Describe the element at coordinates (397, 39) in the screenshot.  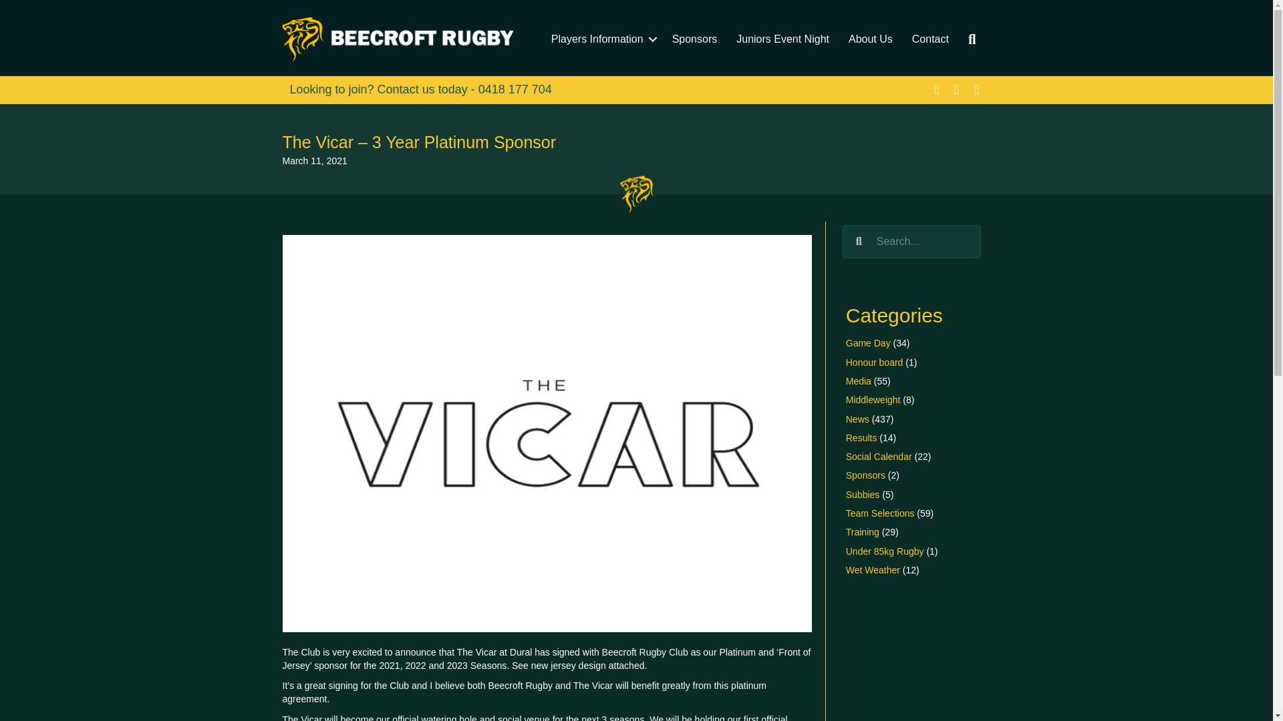
I see `Beecroft-rugby-logo-header` at that location.